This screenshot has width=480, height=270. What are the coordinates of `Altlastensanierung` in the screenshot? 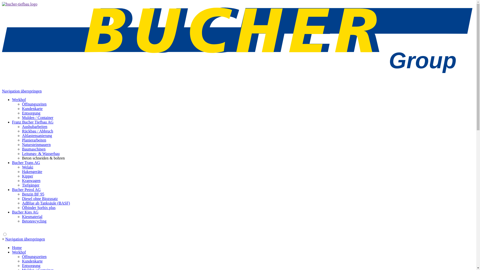 It's located at (37, 135).